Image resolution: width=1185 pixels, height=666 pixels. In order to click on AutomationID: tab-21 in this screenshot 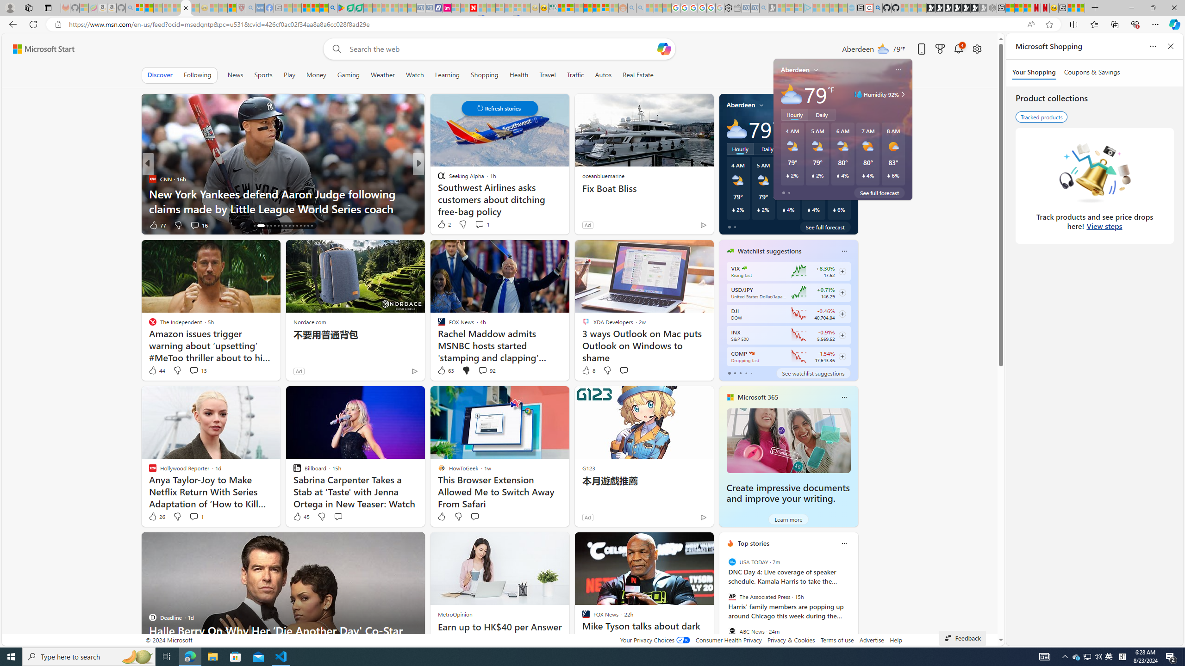, I will do `click(278, 226)`.